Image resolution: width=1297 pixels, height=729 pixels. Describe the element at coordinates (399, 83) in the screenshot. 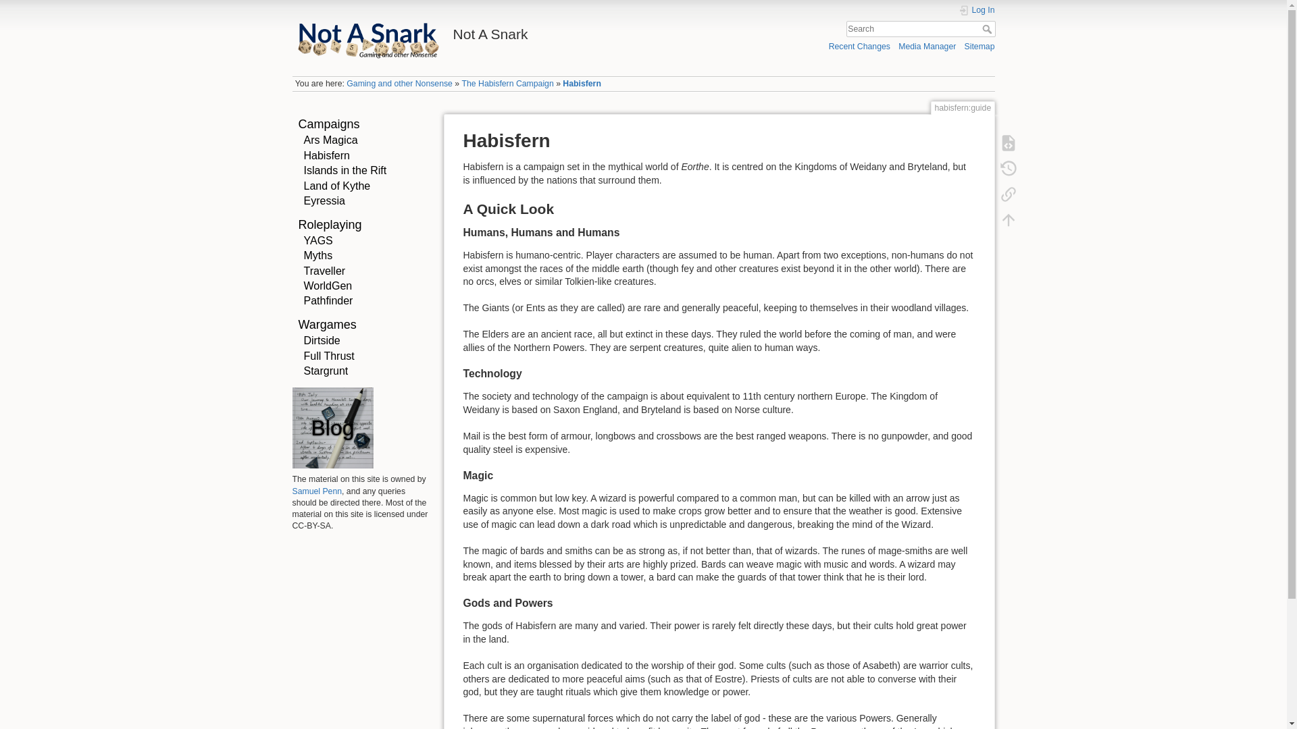

I see `Gaming and other Nonsense` at that location.